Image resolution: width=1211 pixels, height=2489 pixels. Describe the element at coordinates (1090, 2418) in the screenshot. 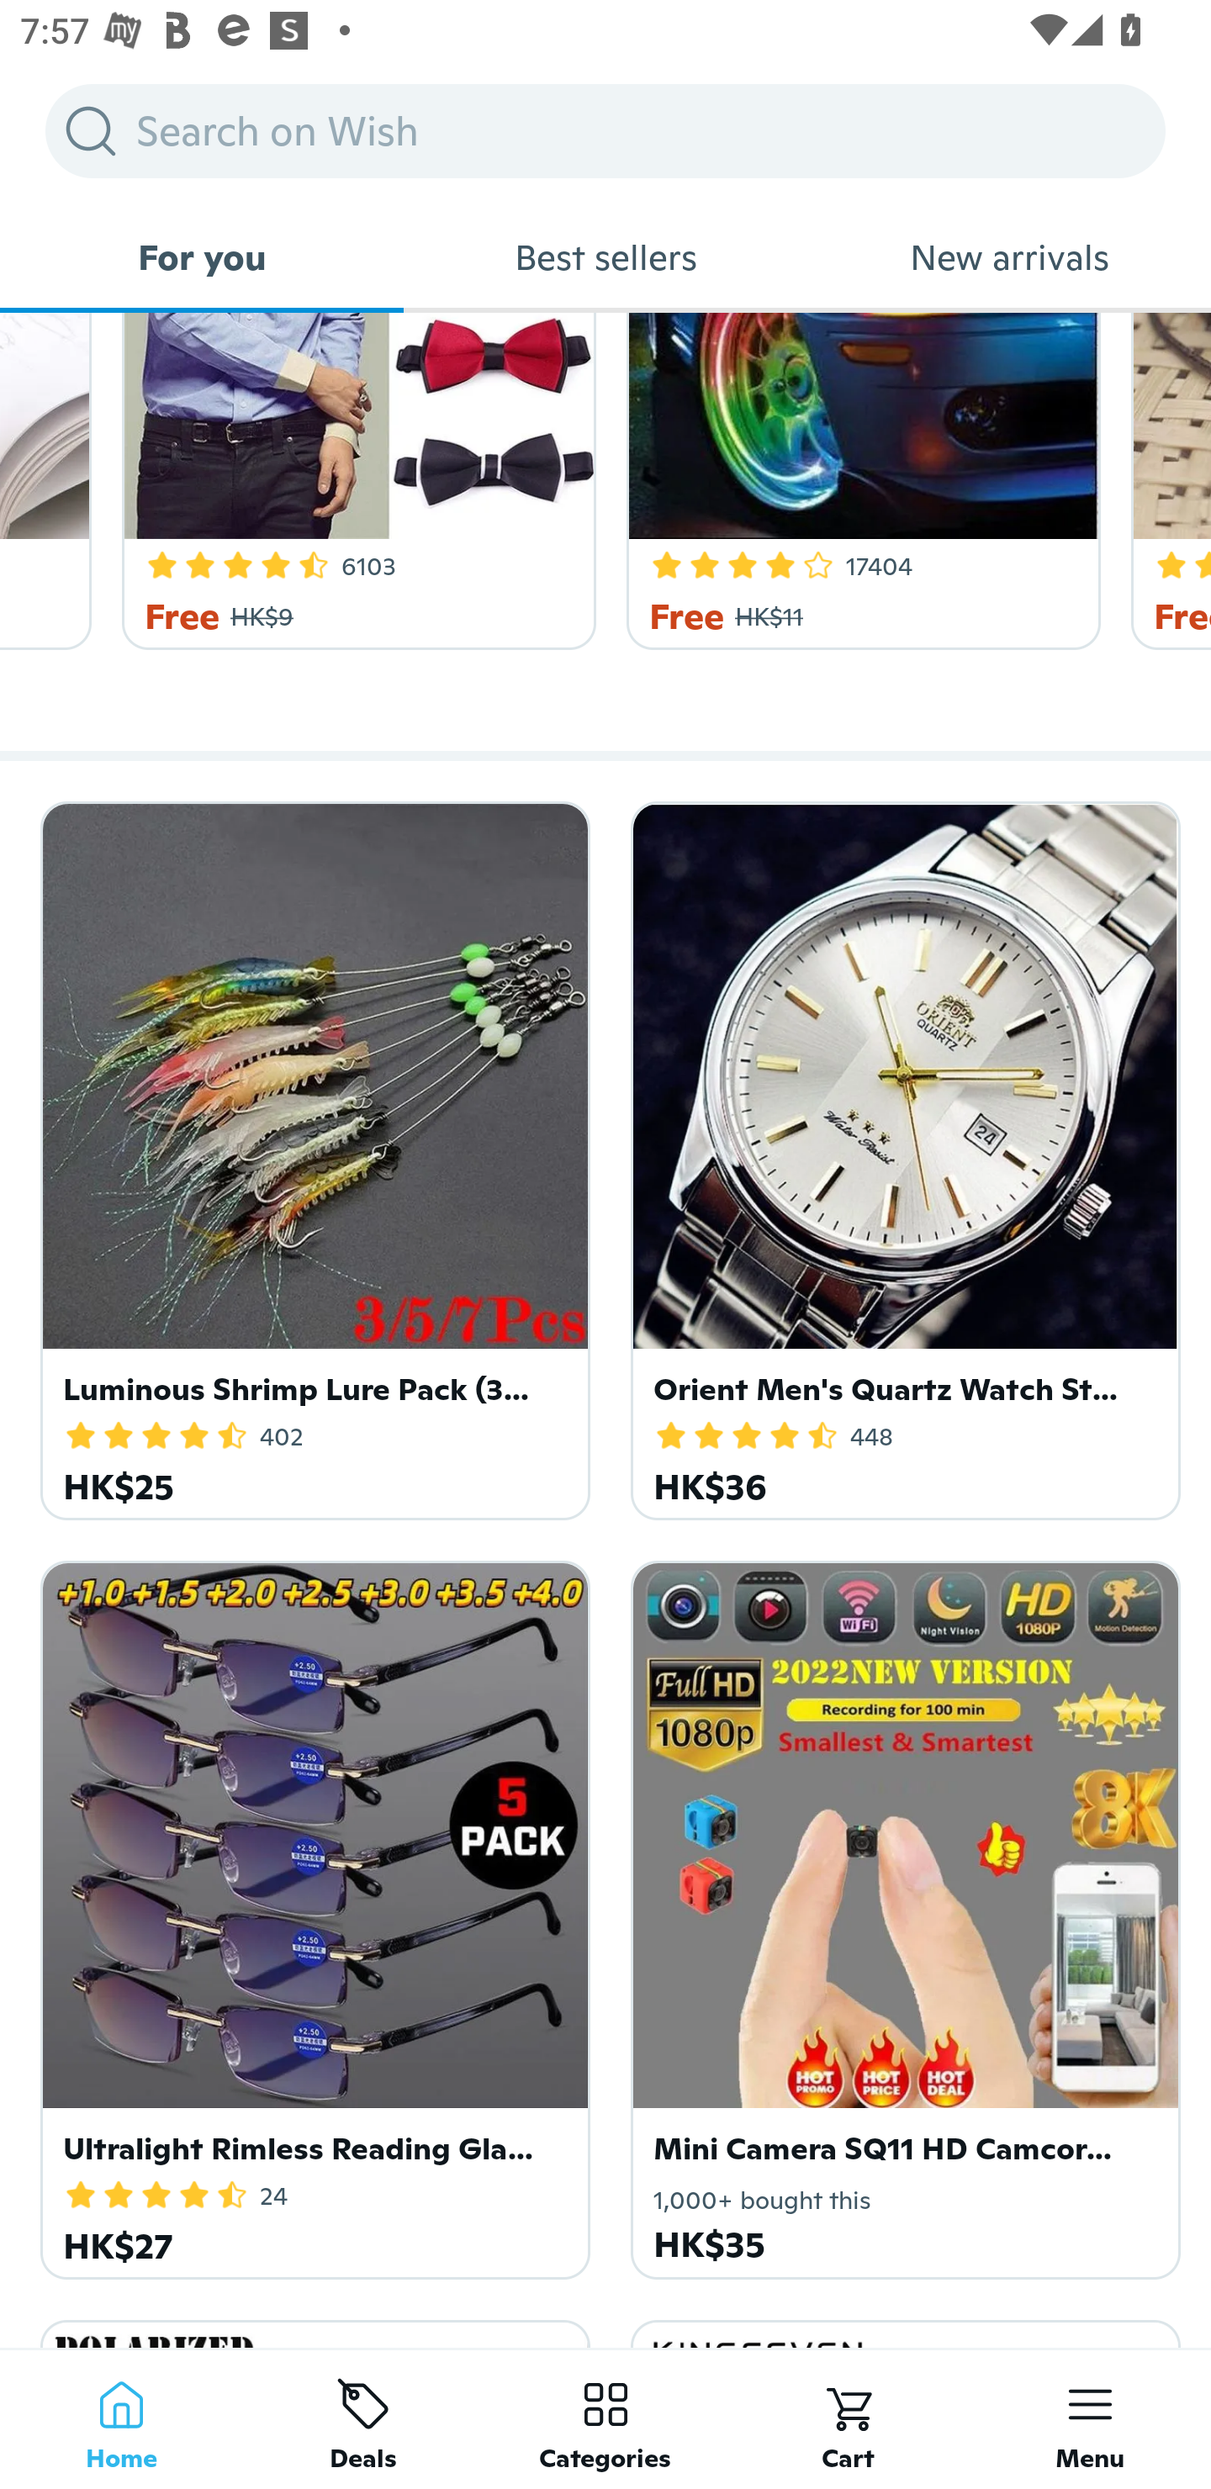

I see `Menu` at that location.